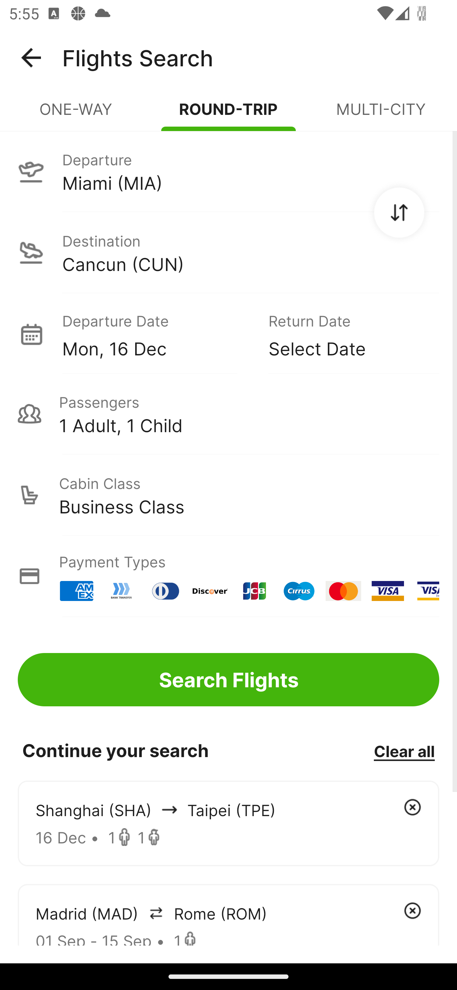 The width and height of the screenshot is (457, 990). Describe the element at coordinates (228, 114) in the screenshot. I see `ROUND-TRIP` at that location.